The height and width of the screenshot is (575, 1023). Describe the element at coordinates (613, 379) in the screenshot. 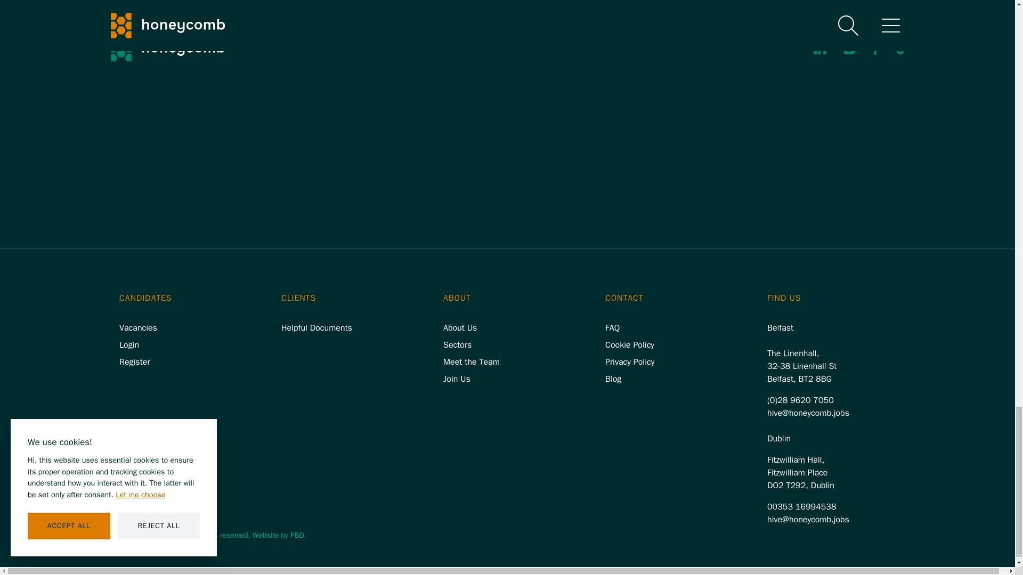

I see `Blog` at that location.